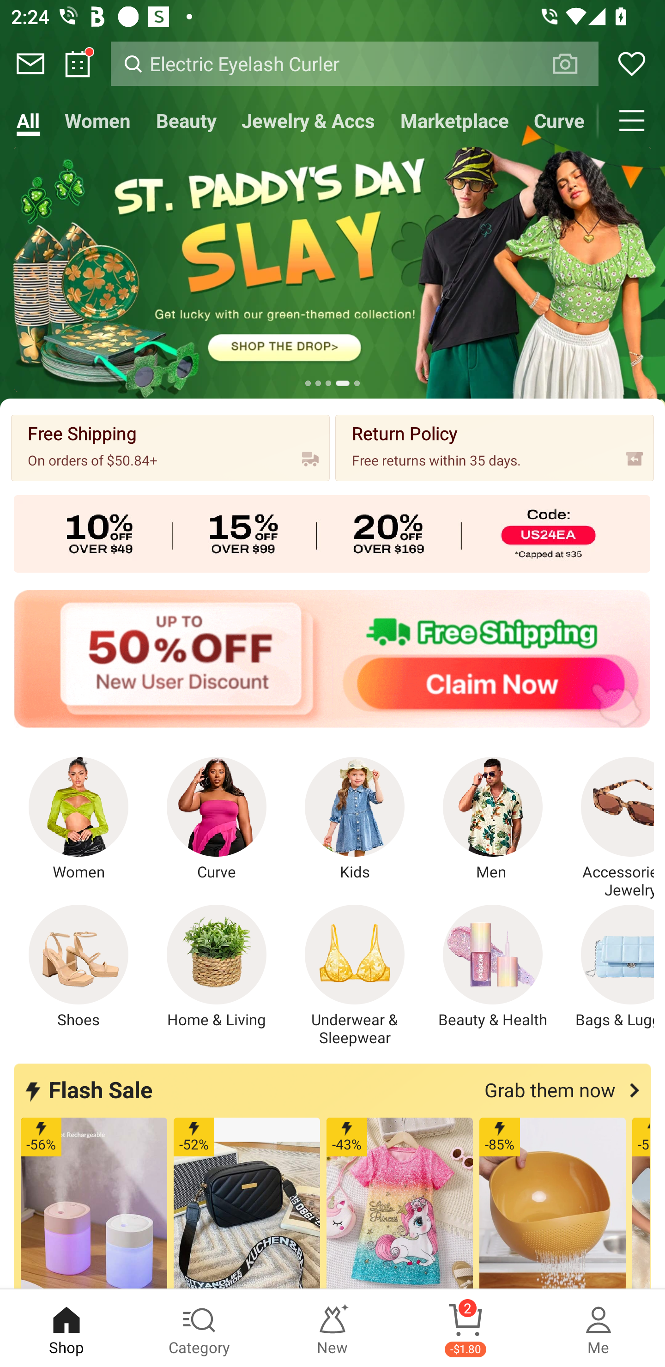 Image resolution: width=665 pixels, height=1367 pixels. Describe the element at coordinates (559, 120) in the screenshot. I see `Curve` at that location.